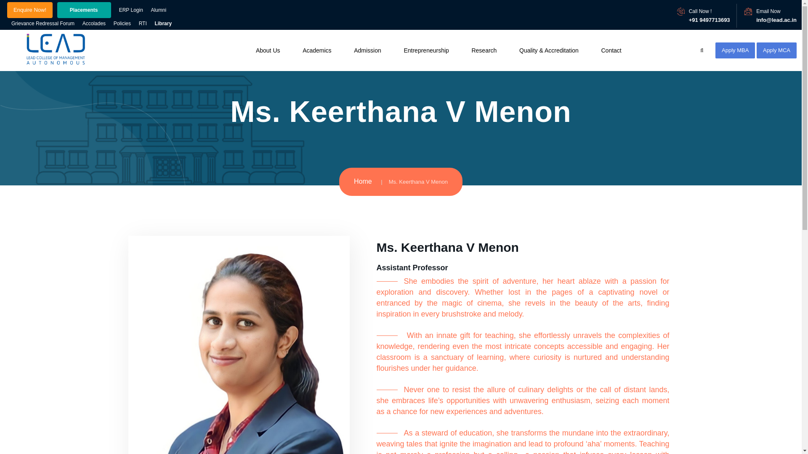 The image size is (808, 454). I want to click on Policies, so click(122, 24).